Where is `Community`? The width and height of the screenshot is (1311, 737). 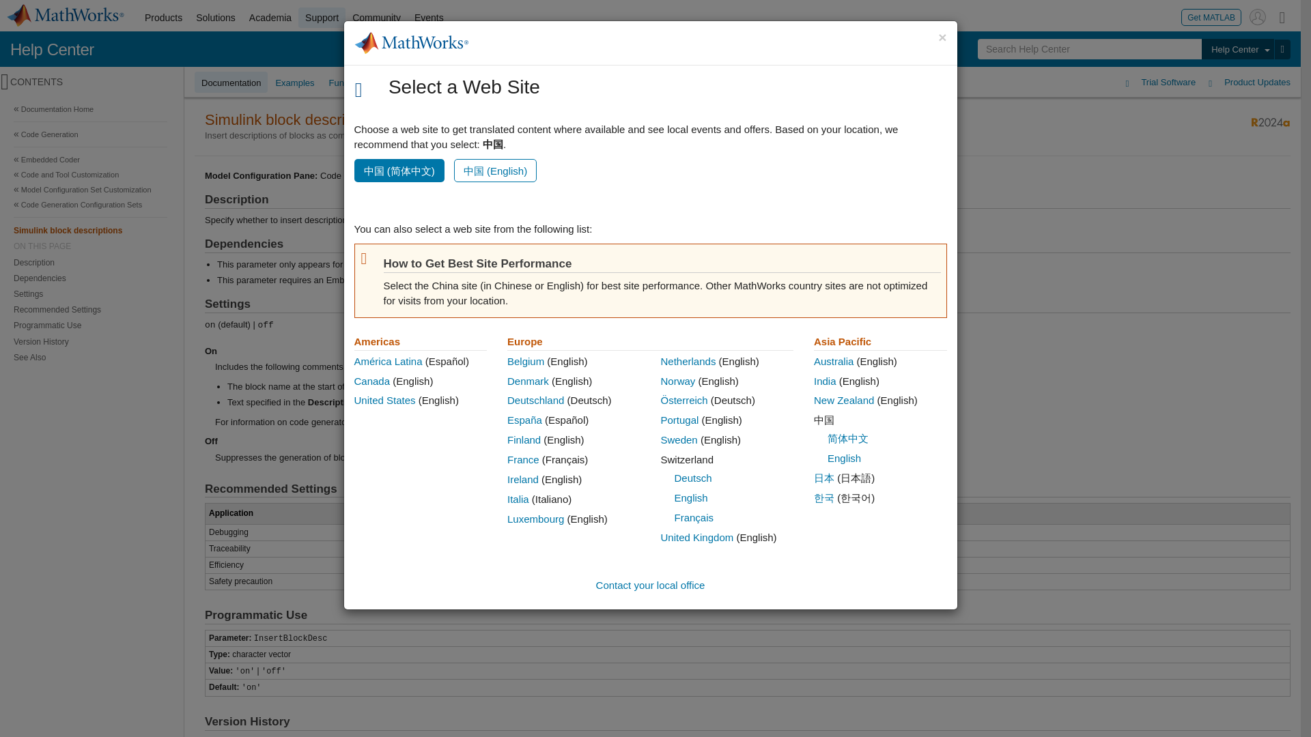 Community is located at coordinates (377, 18).